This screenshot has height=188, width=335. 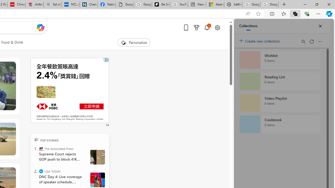 I want to click on Be Smart | creating Science videos | Patreon, so click(x=161, y=5).